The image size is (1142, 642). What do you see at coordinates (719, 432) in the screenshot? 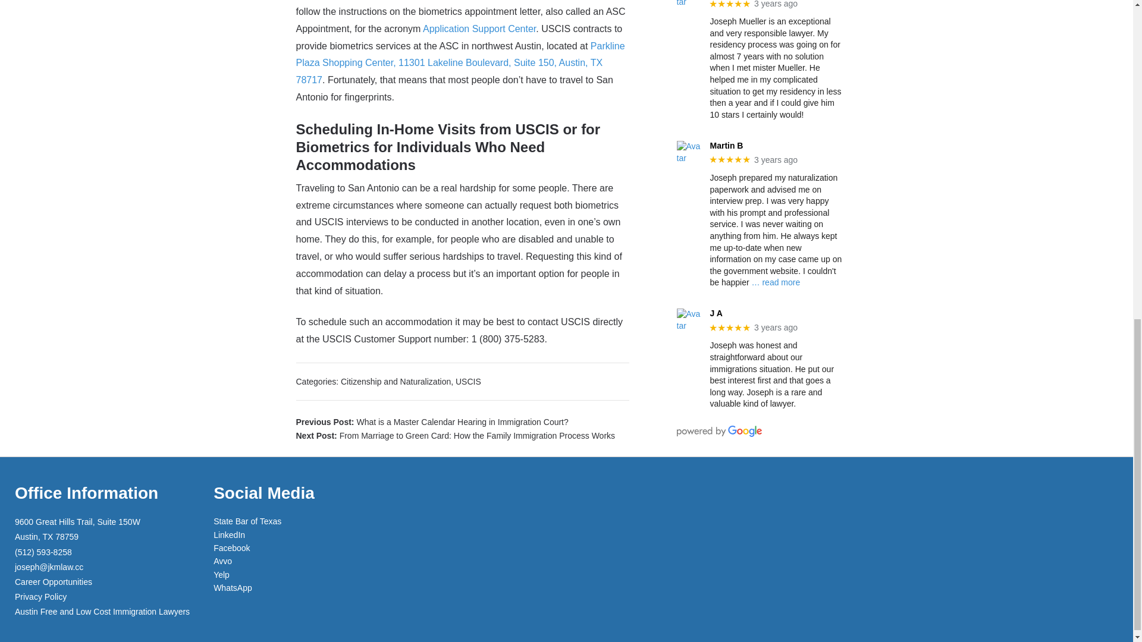
I see `Powered by Google` at bounding box center [719, 432].